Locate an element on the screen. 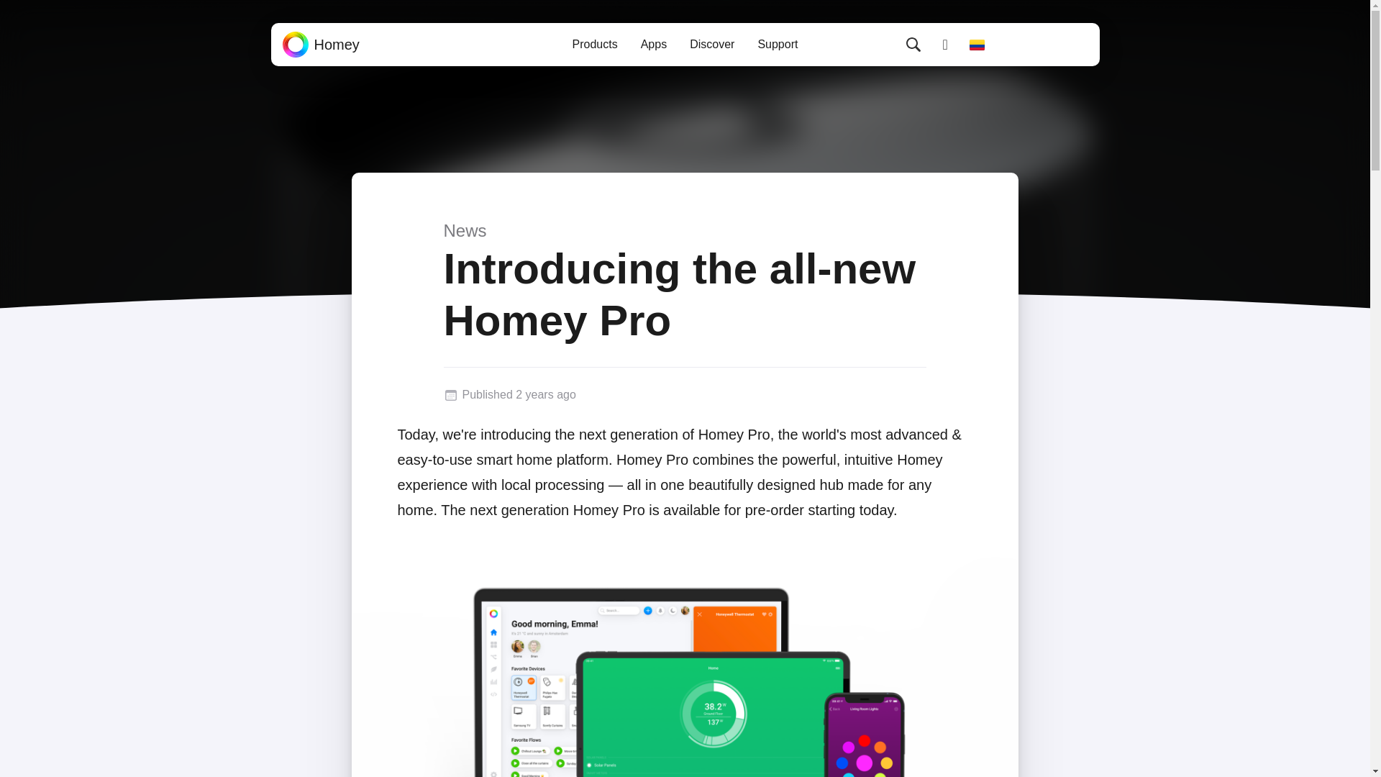 This screenshot has width=1381, height=777. Search is located at coordinates (913, 45).